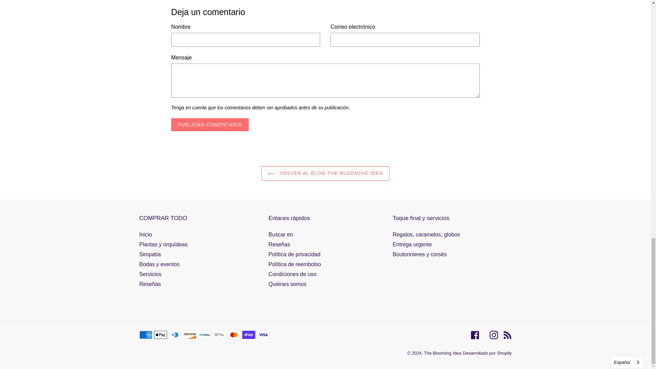 This screenshot has height=369, width=656. I want to click on Servicios, so click(150, 274).